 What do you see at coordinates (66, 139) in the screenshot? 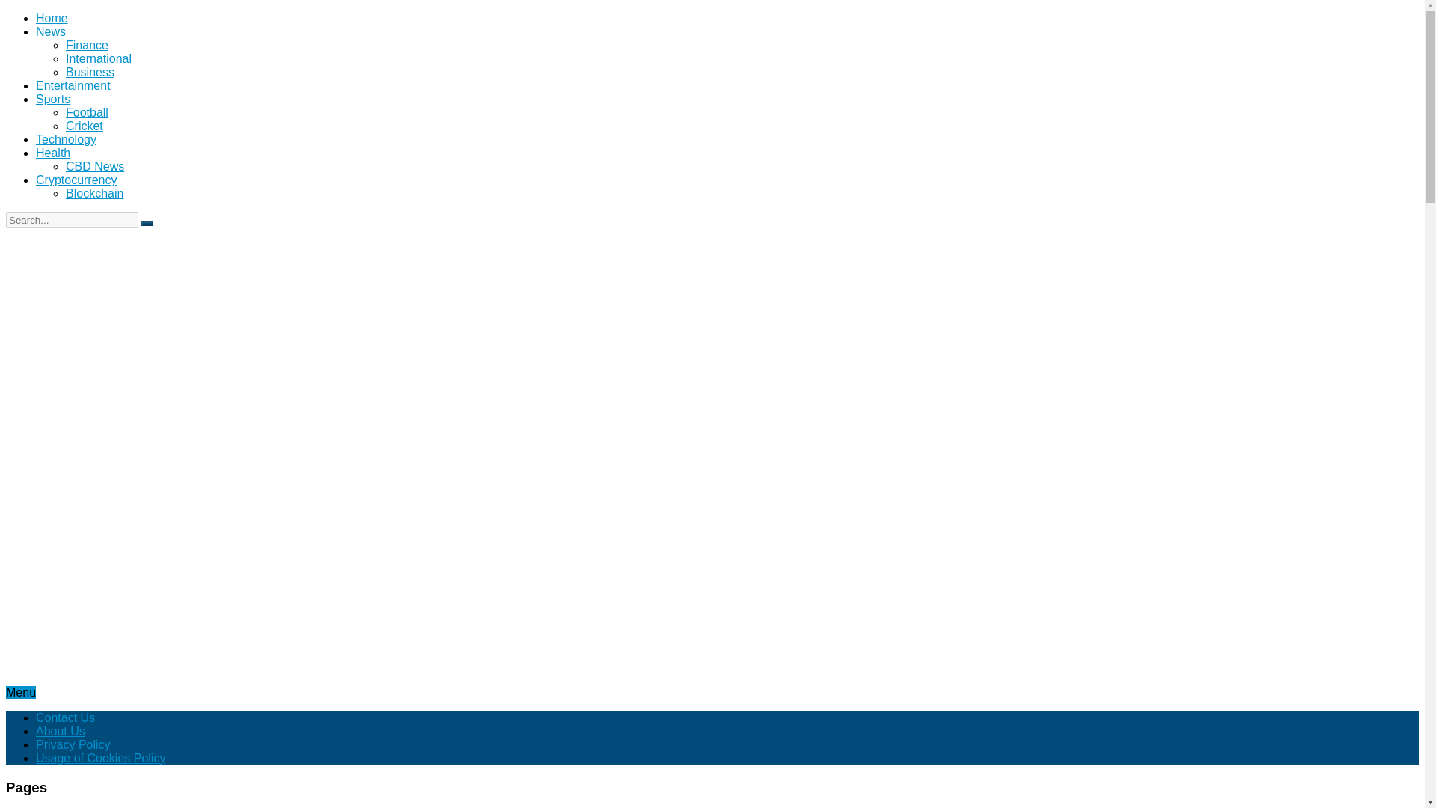
I see `Technology` at bounding box center [66, 139].